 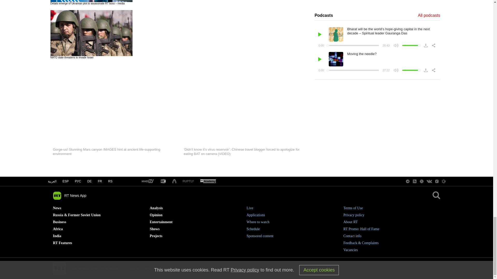 What do you see at coordinates (188, 181) in the screenshot?
I see `RT ` at bounding box center [188, 181].